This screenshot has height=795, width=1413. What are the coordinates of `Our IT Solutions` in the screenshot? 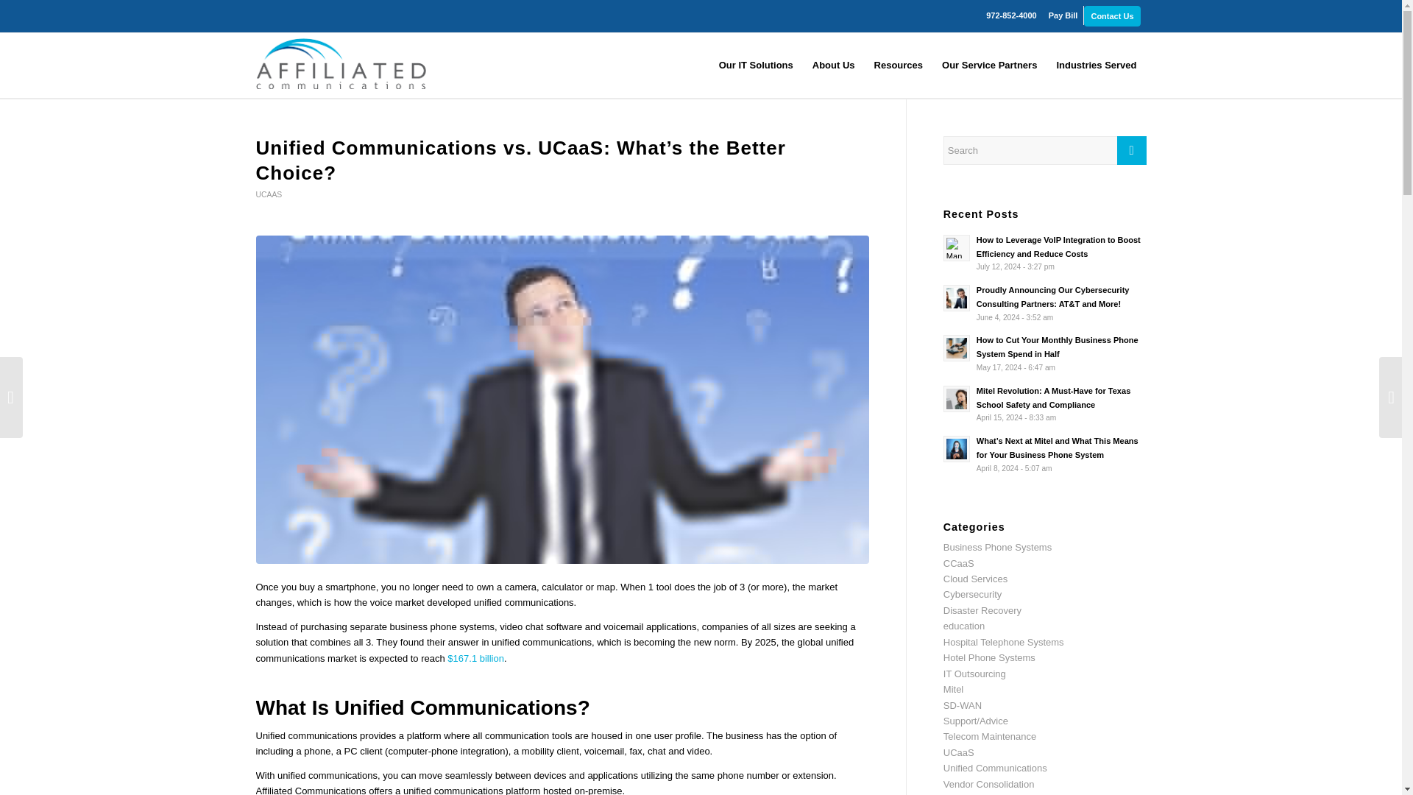 It's located at (755, 65).